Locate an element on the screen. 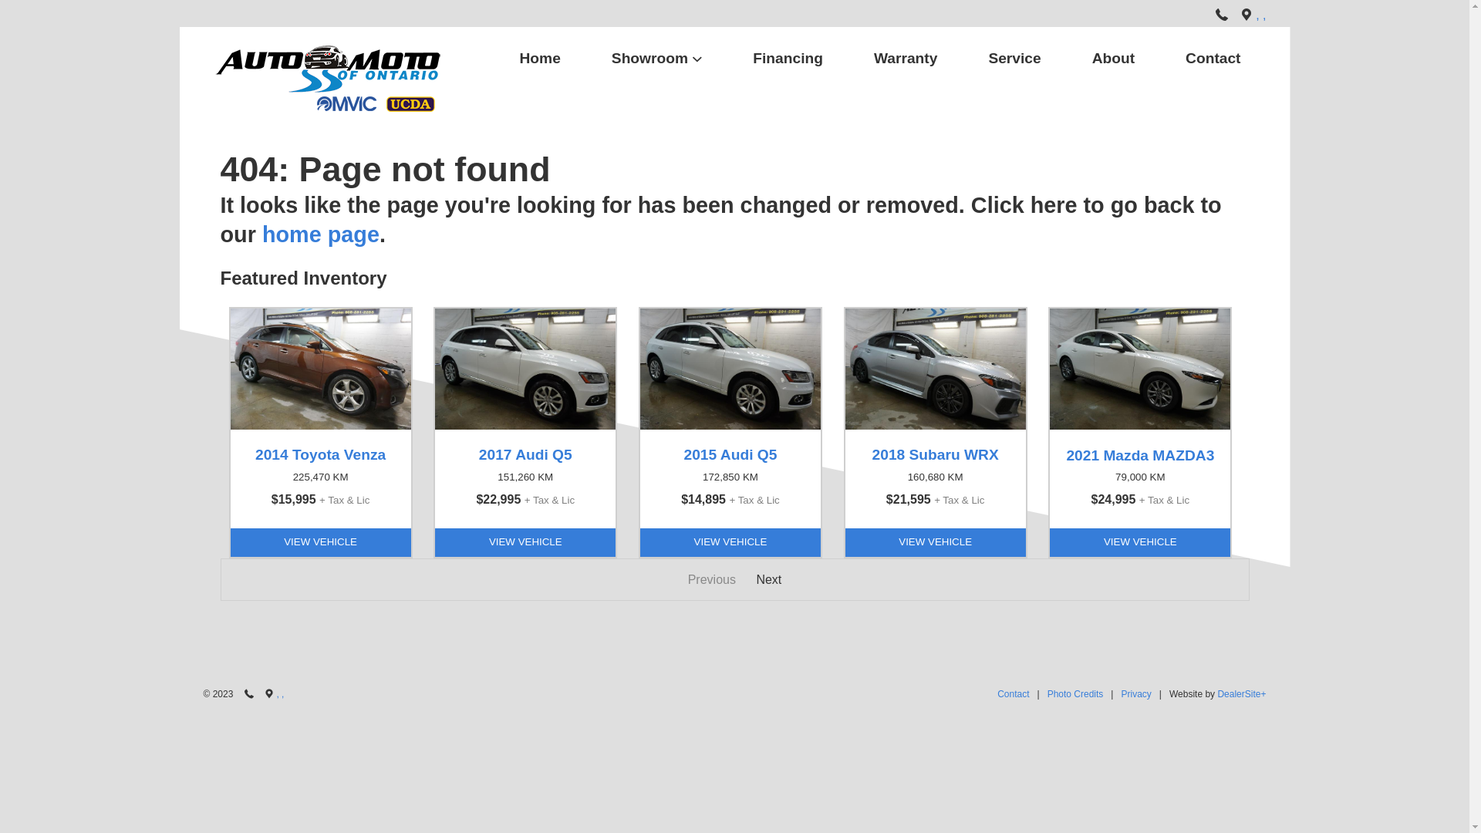 Image resolution: width=1481 pixels, height=833 pixels. Contact is located at coordinates (1213, 59).